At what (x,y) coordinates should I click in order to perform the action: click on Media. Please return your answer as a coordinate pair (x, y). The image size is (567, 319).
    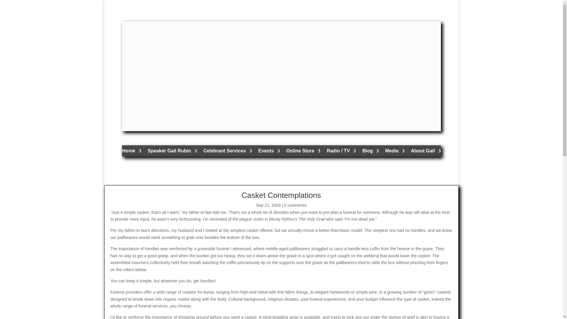
    Looking at the image, I should click on (395, 152).